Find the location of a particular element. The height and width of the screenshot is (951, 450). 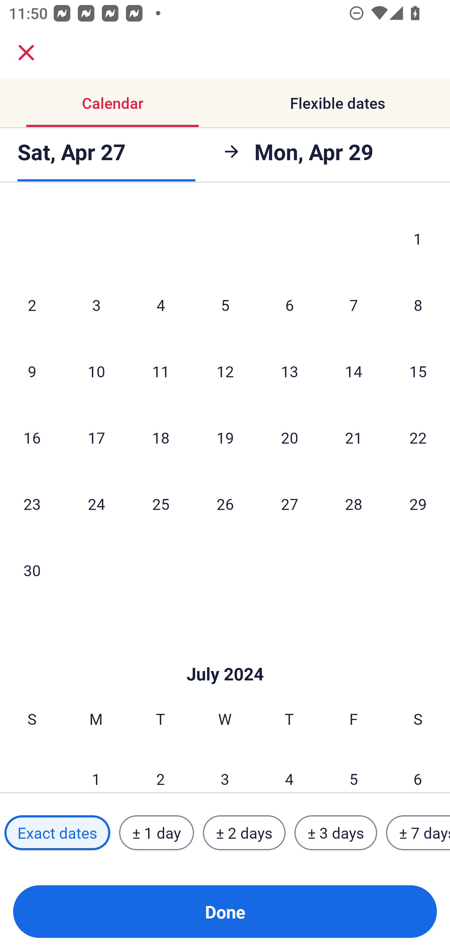

17 Monday, June 17, 2024 is located at coordinates (96, 437).